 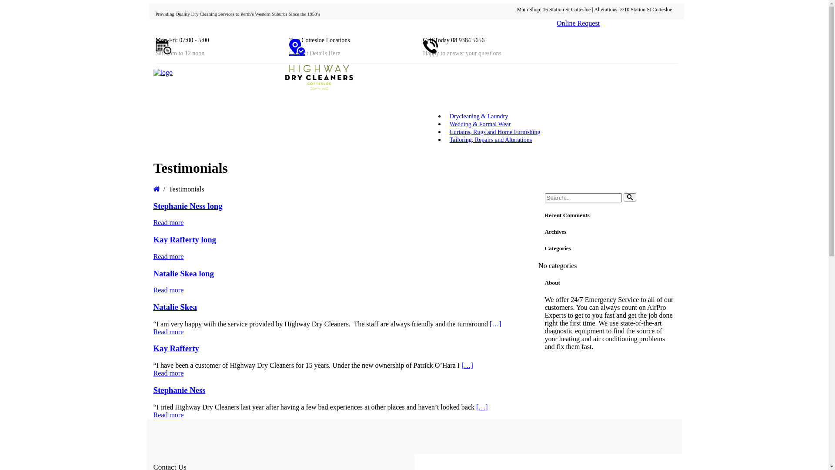 What do you see at coordinates (315, 53) in the screenshot?
I see `Contact Details Here` at bounding box center [315, 53].